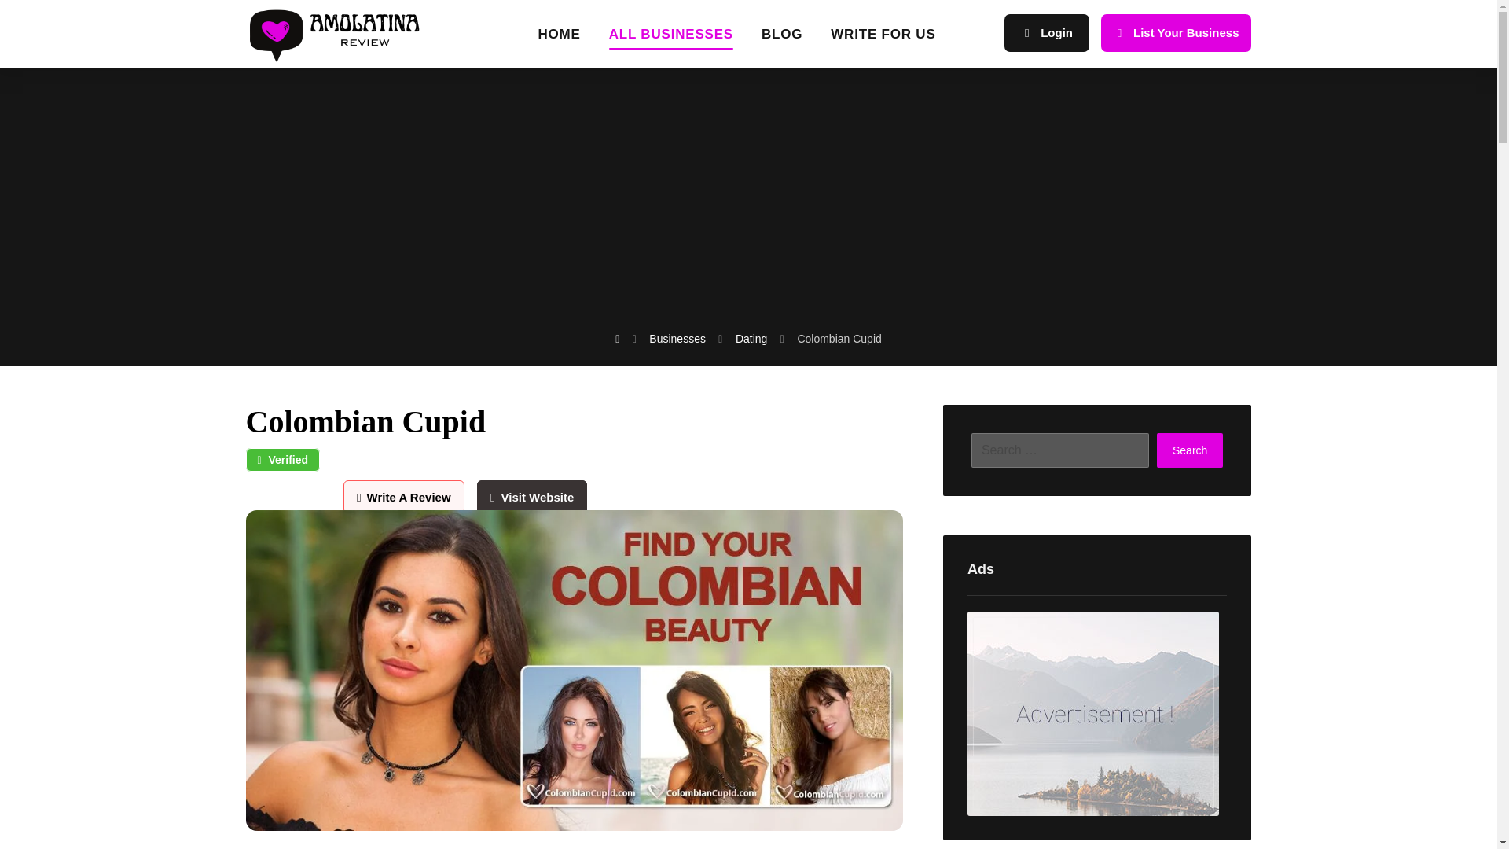 The width and height of the screenshot is (1509, 849). Describe the element at coordinates (782, 39) in the screenshot. I see `BLOG` at that location.